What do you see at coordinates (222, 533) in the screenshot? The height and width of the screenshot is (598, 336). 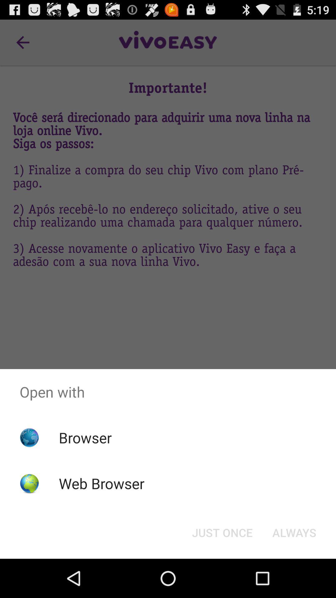 I see `press button next to the always button` at bounding box center [222, 533].